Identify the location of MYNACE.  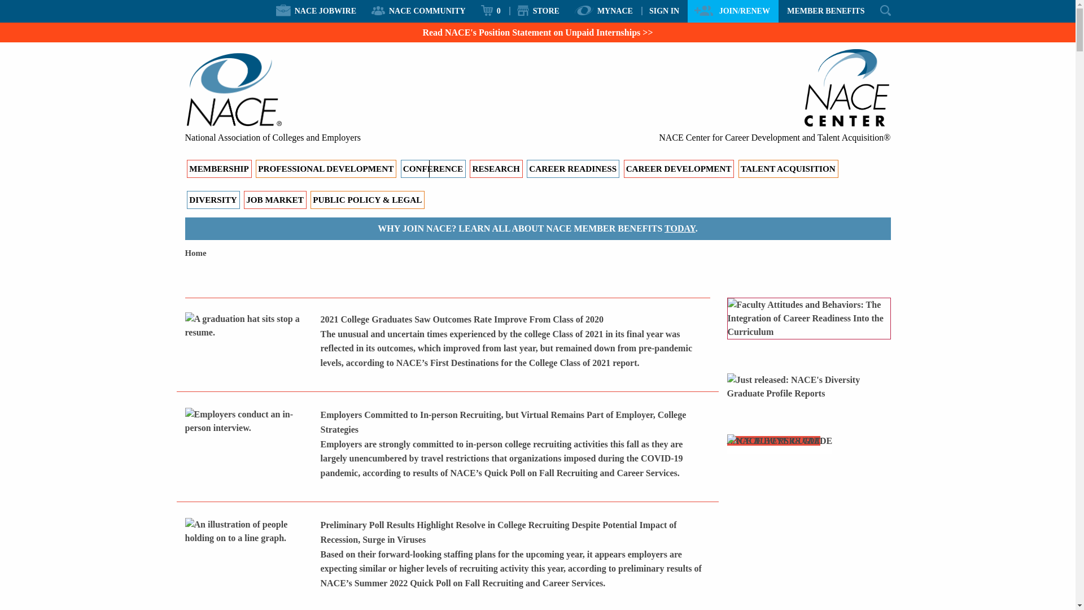
(604, 11).